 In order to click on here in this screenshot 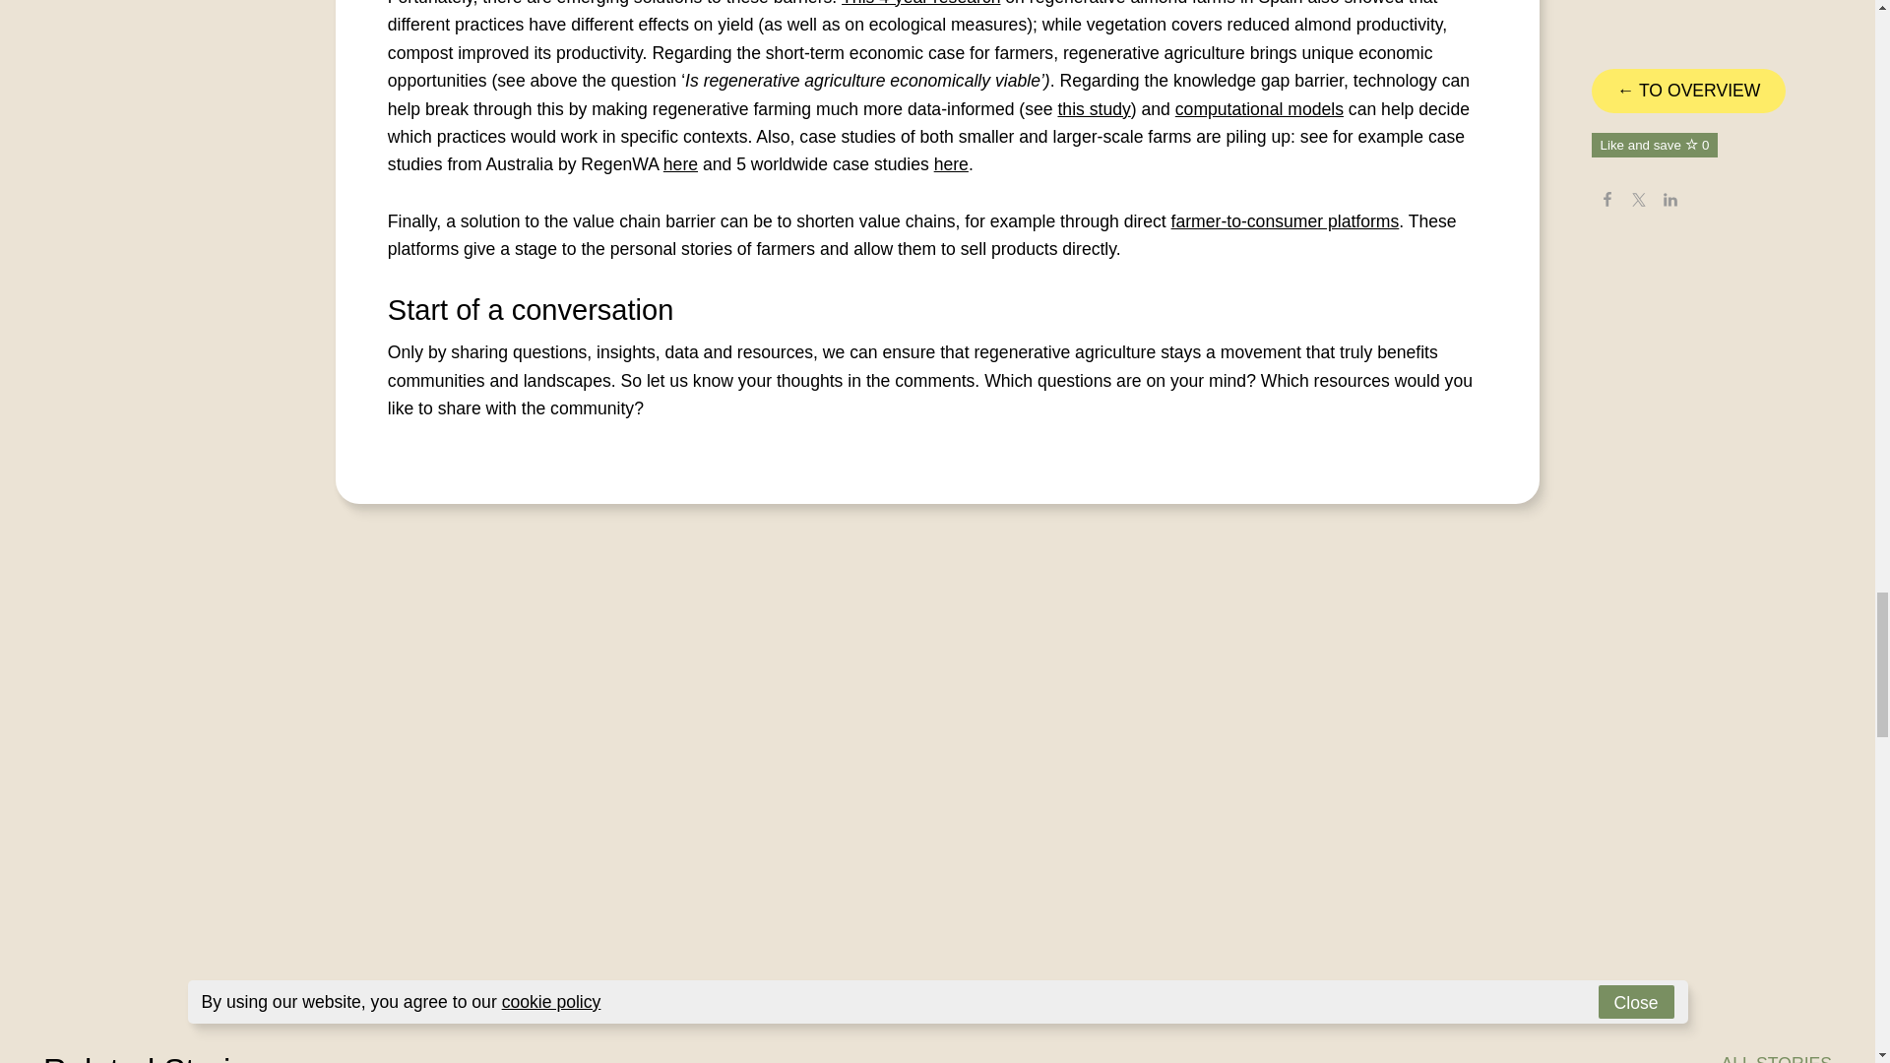, I will do `click(951, 163)`.